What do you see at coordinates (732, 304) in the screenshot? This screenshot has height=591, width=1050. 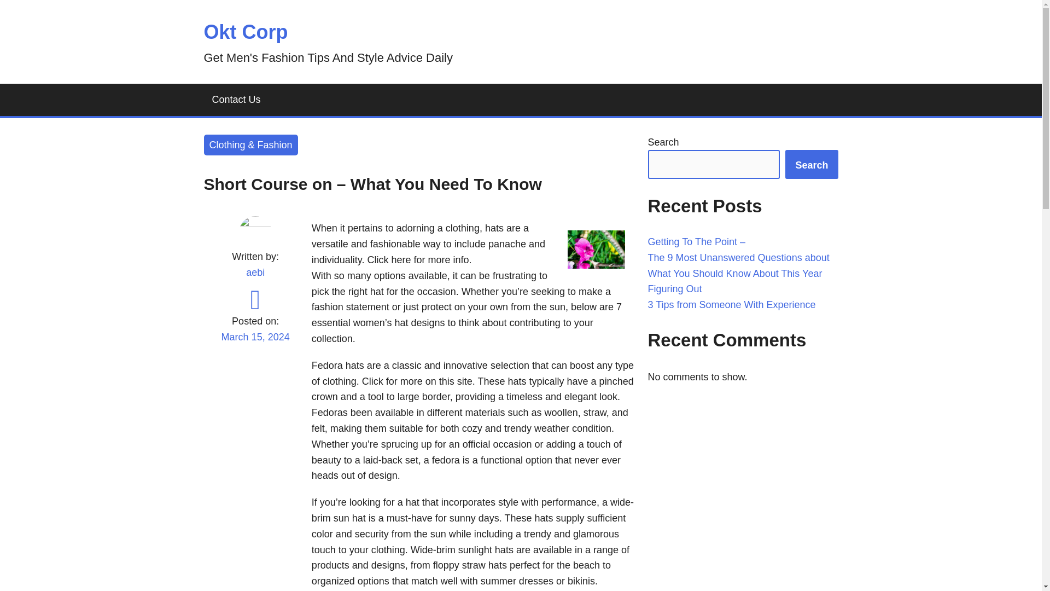 I see `3 Tips from Someone With Experience` at bounding box center [732, 304].